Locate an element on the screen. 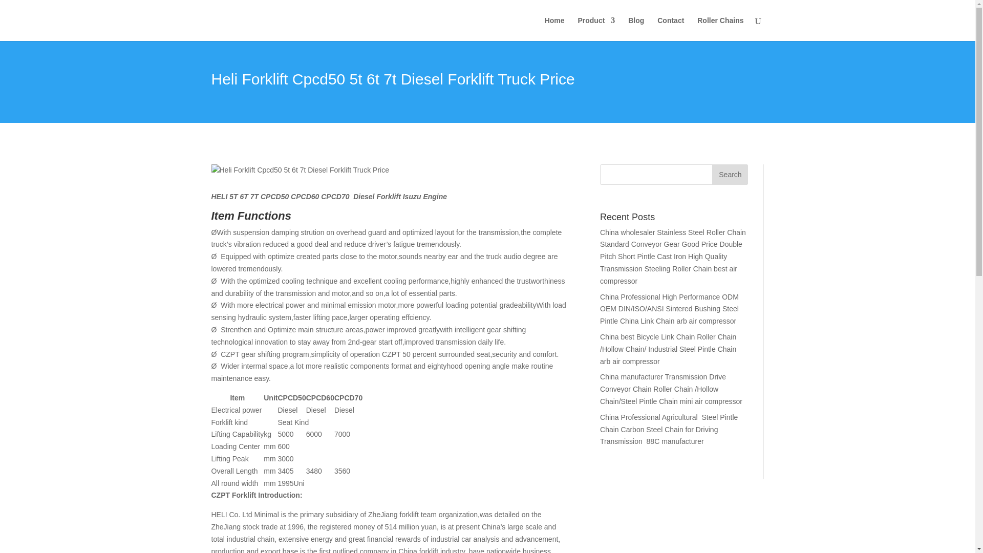  Search is located at coordinates (730, 174).